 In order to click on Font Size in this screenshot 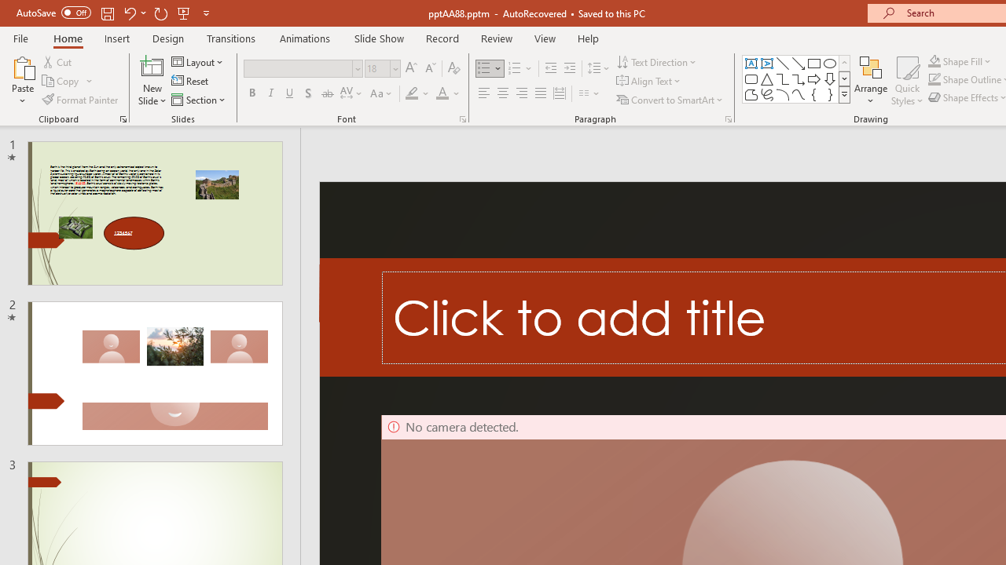, I will do `click(382, 69)`.